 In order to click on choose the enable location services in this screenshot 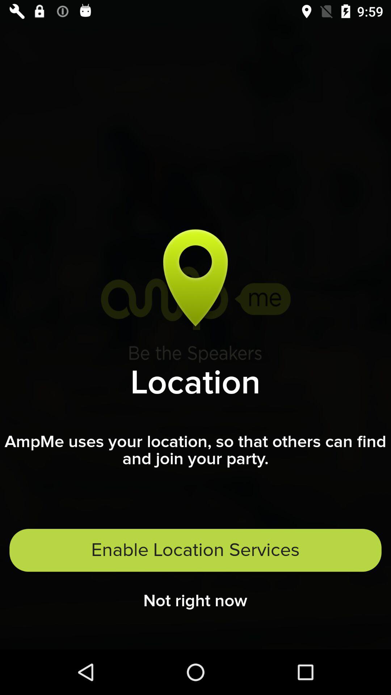, I will do `click(195, 550)`.